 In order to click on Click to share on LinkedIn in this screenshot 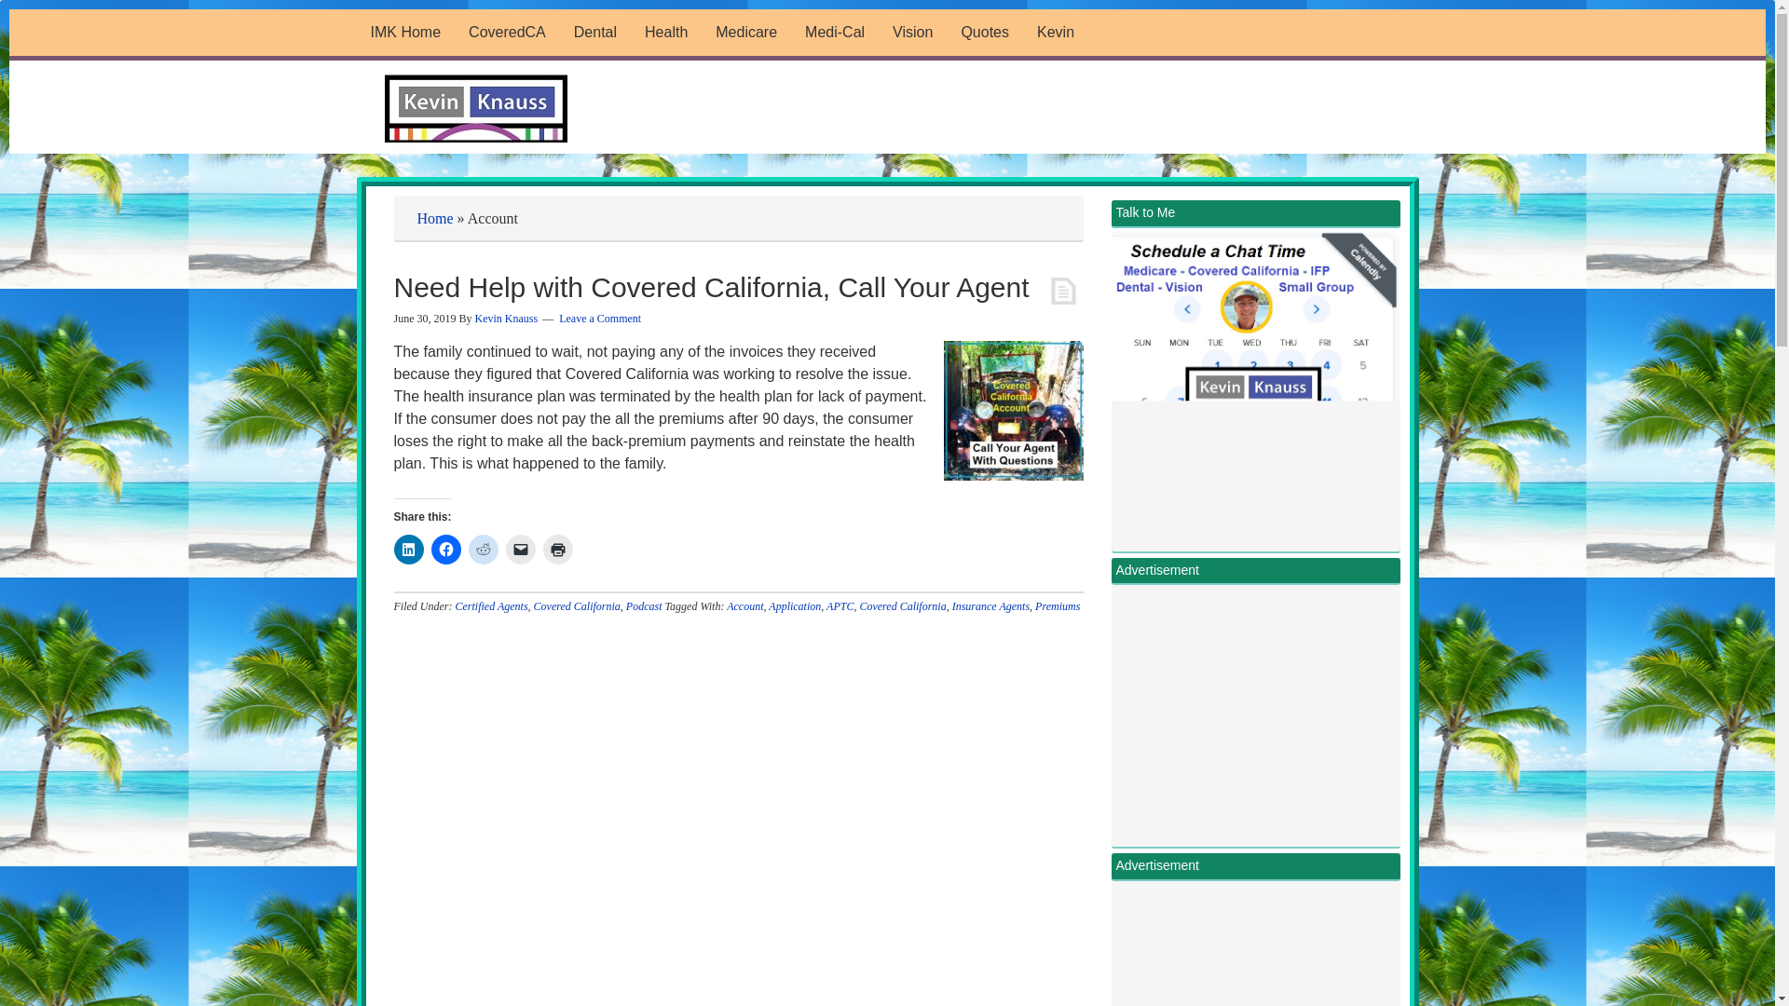, I will do `click(408, 549)`.